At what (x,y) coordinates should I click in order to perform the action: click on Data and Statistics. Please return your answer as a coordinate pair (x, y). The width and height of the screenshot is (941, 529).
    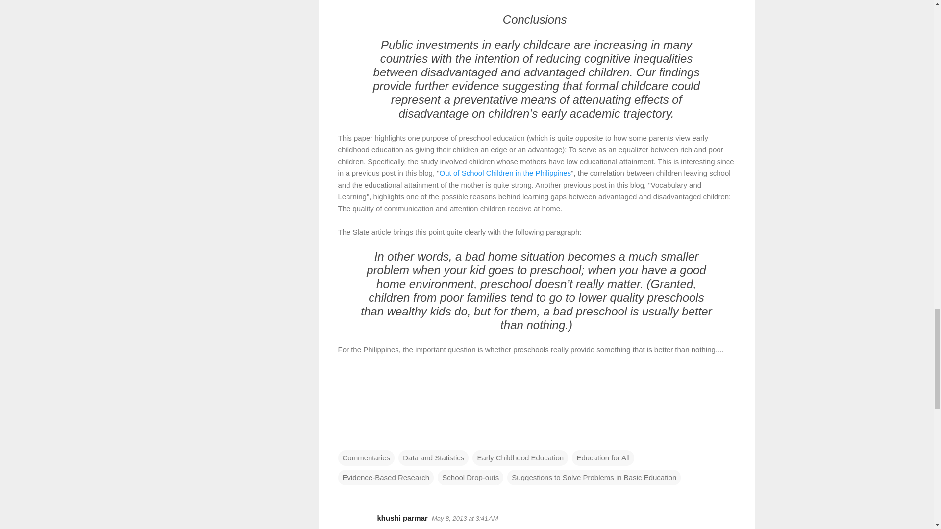
    Looking at the image, I should click on (433, 457).